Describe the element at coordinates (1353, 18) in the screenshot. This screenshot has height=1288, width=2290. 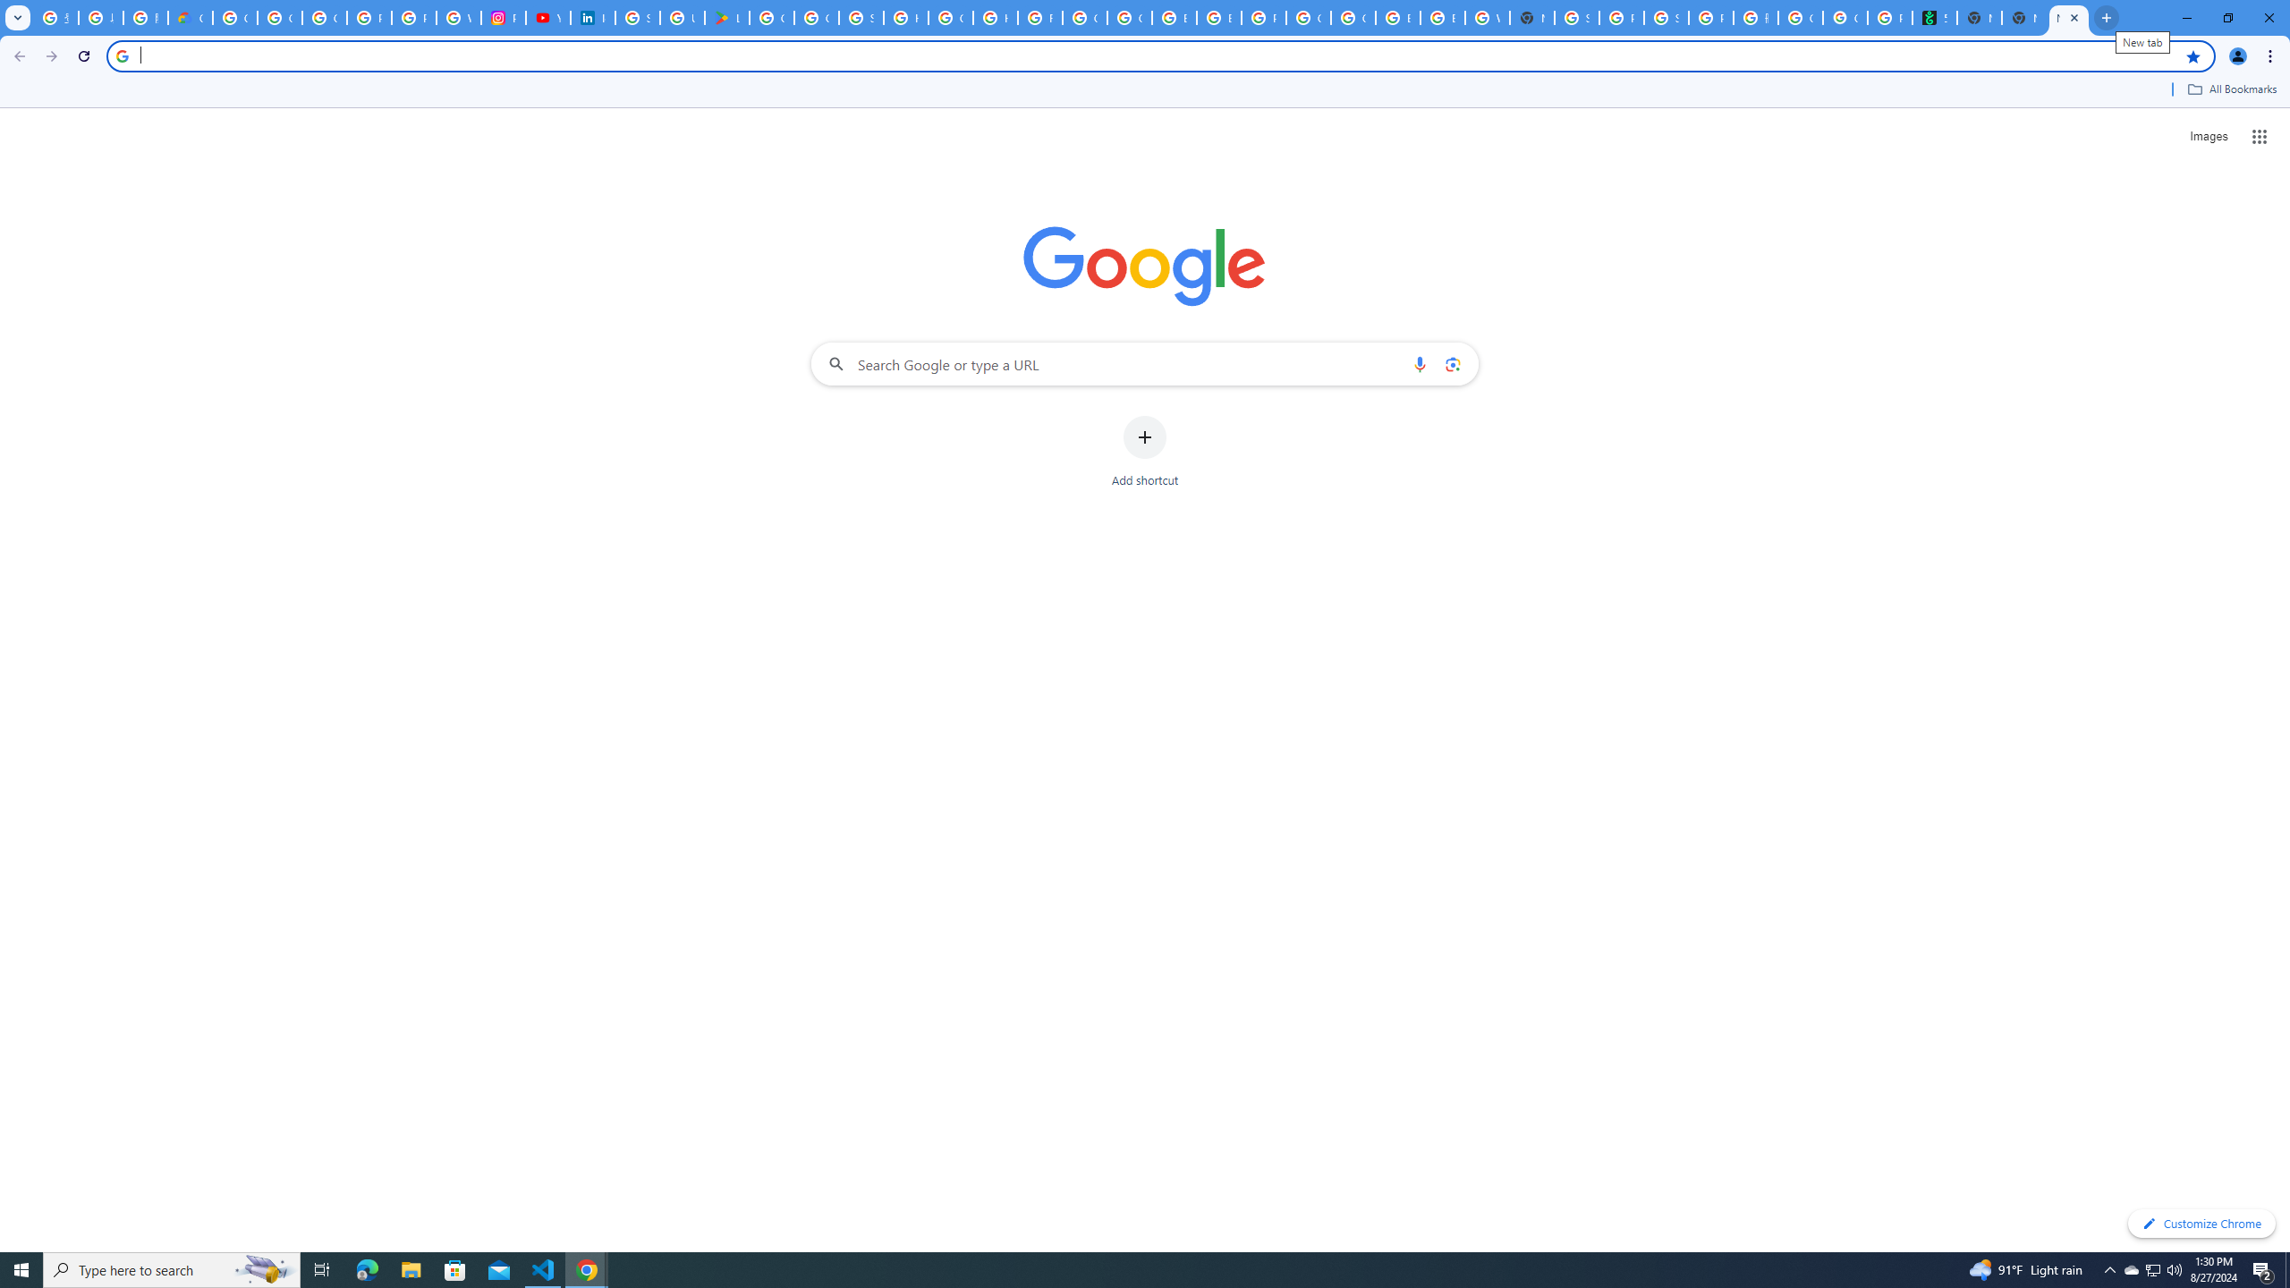
I see `Google Cloud Platform` at that location.